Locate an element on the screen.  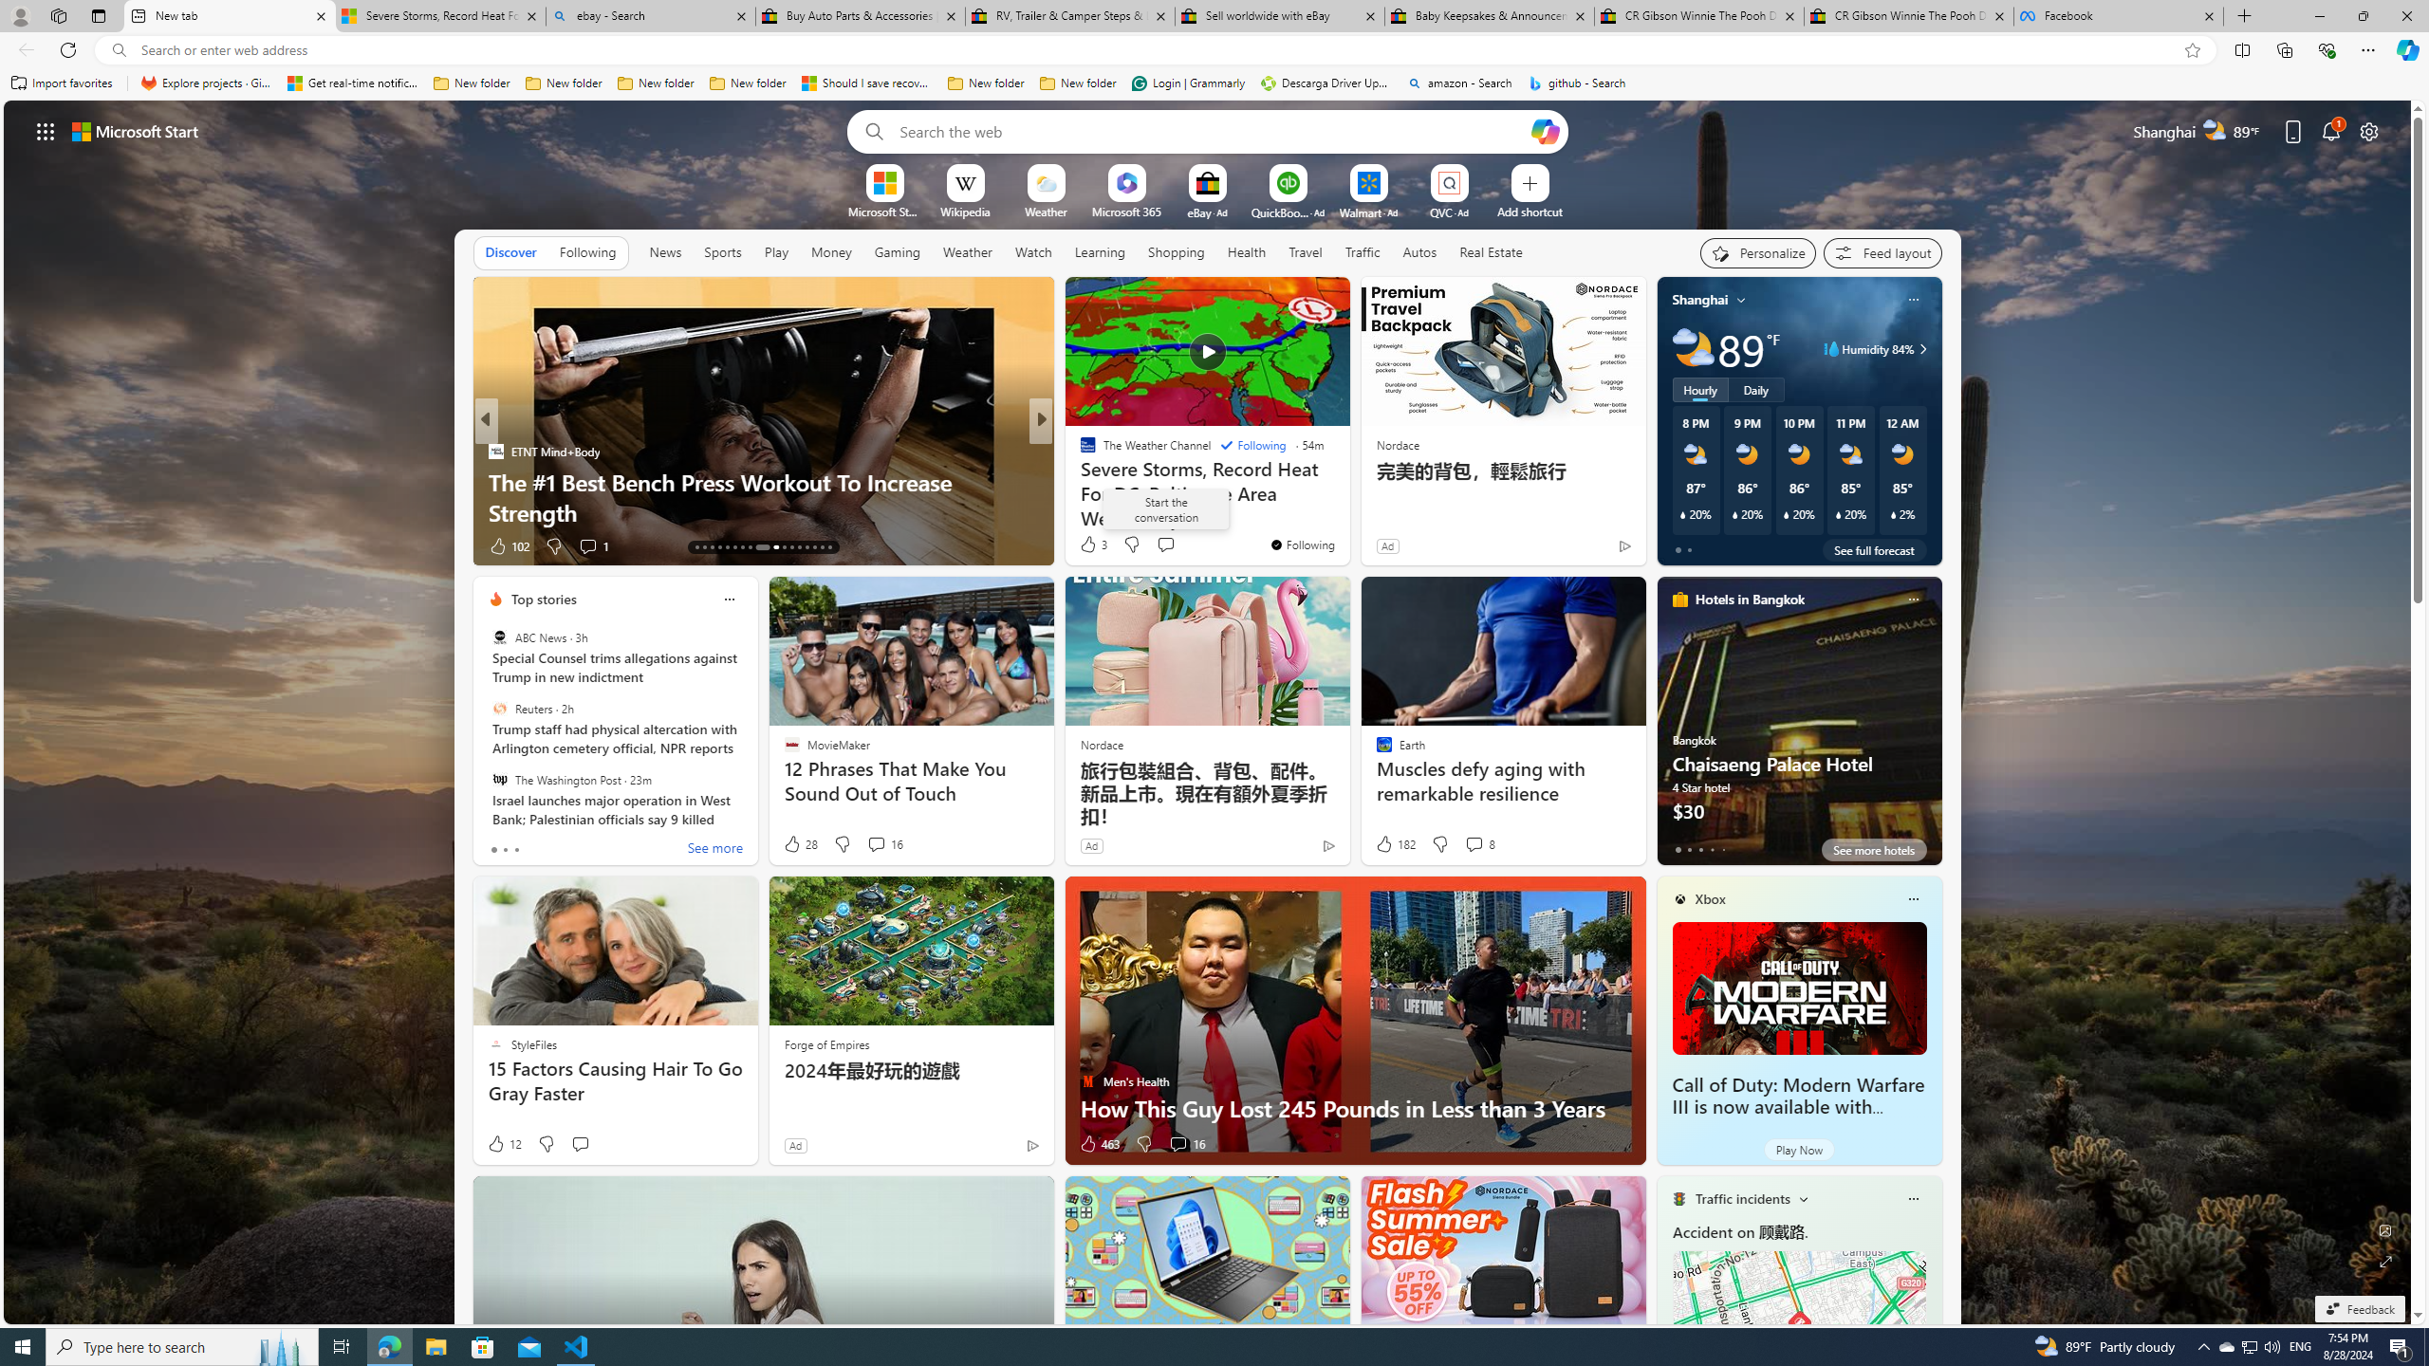
Reuters is located at coordinates (499, 709).